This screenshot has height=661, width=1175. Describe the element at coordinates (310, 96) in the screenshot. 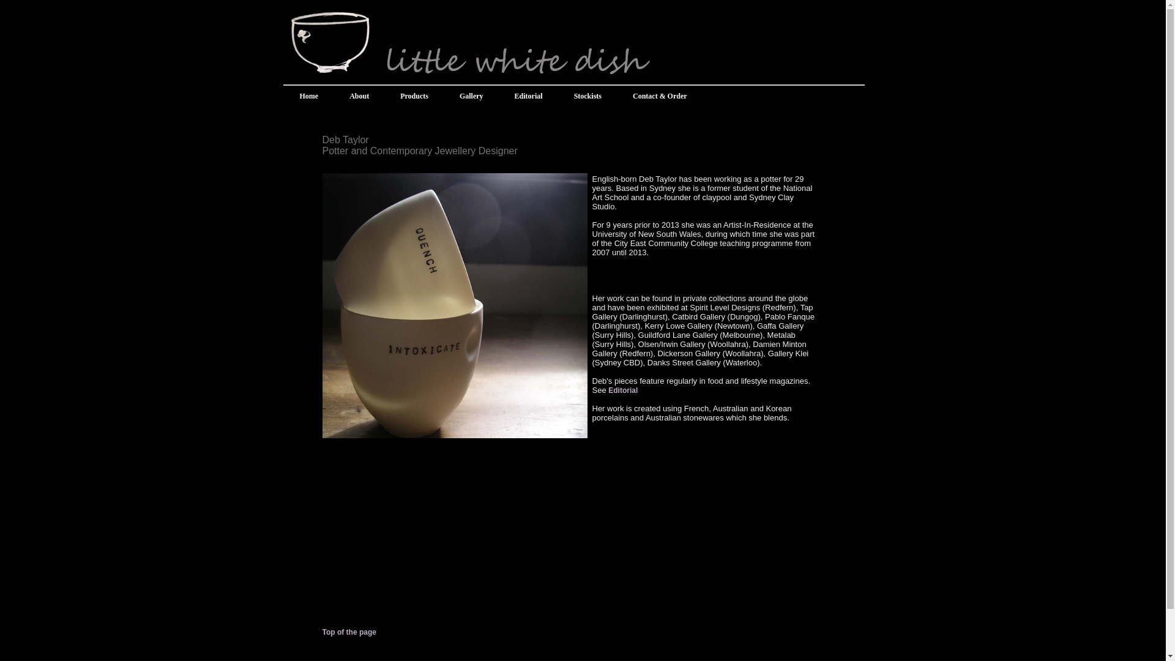

I see `Home` at that location.